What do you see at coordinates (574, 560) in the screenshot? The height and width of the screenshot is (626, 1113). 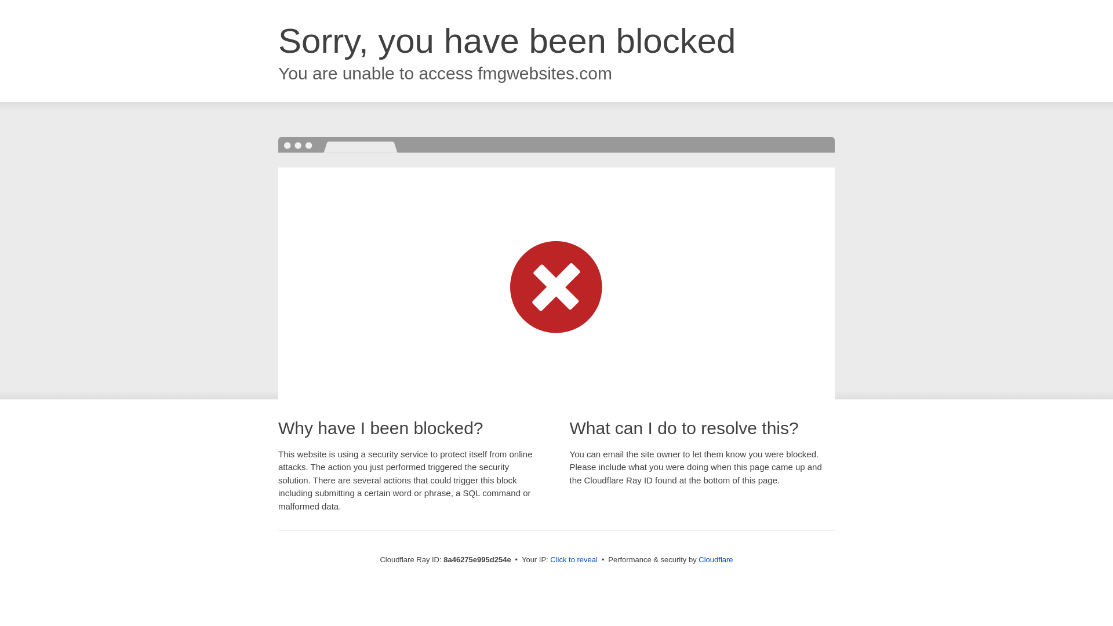 I see `Click to reveal` at bounding box center [574, 560].